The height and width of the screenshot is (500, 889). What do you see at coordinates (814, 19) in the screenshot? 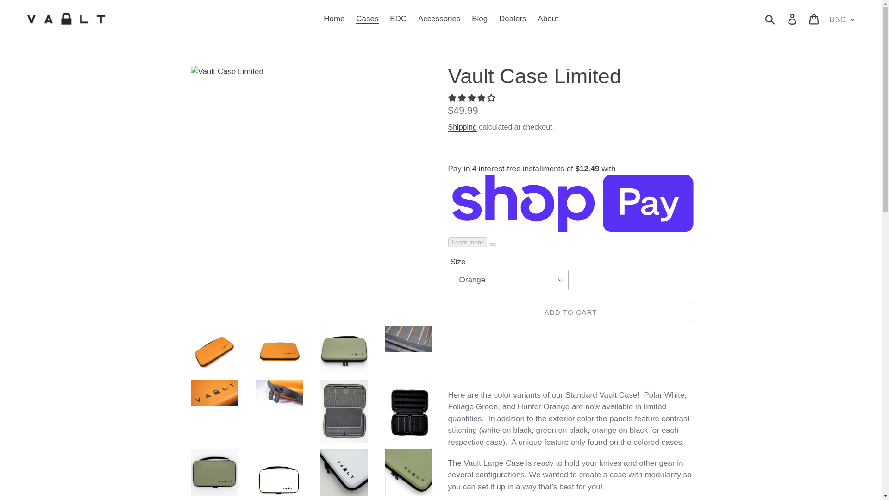
I see `Cart` at bounding box center [814, 19].